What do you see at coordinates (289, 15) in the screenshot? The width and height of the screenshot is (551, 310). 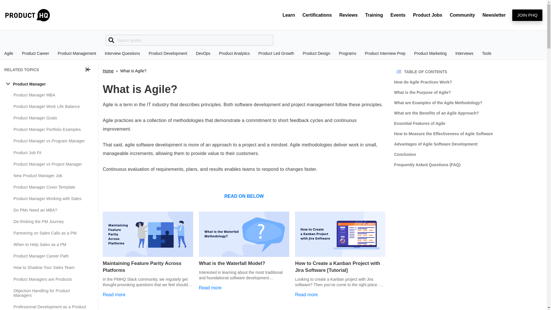 I see `Learn` at bounding box center [289, 15].